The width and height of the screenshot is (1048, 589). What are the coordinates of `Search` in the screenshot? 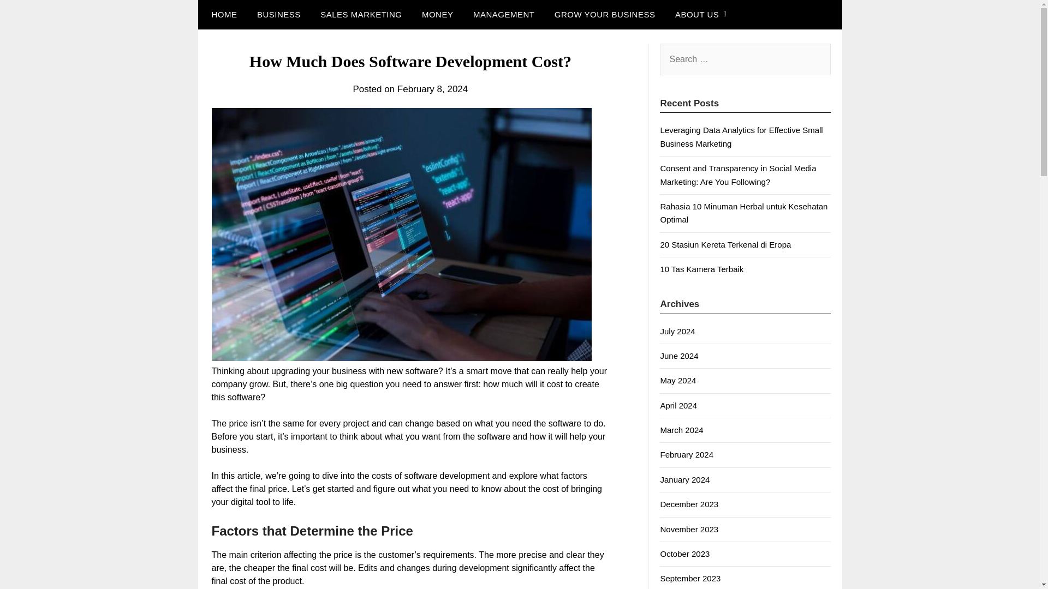 It's located at (27, 16).